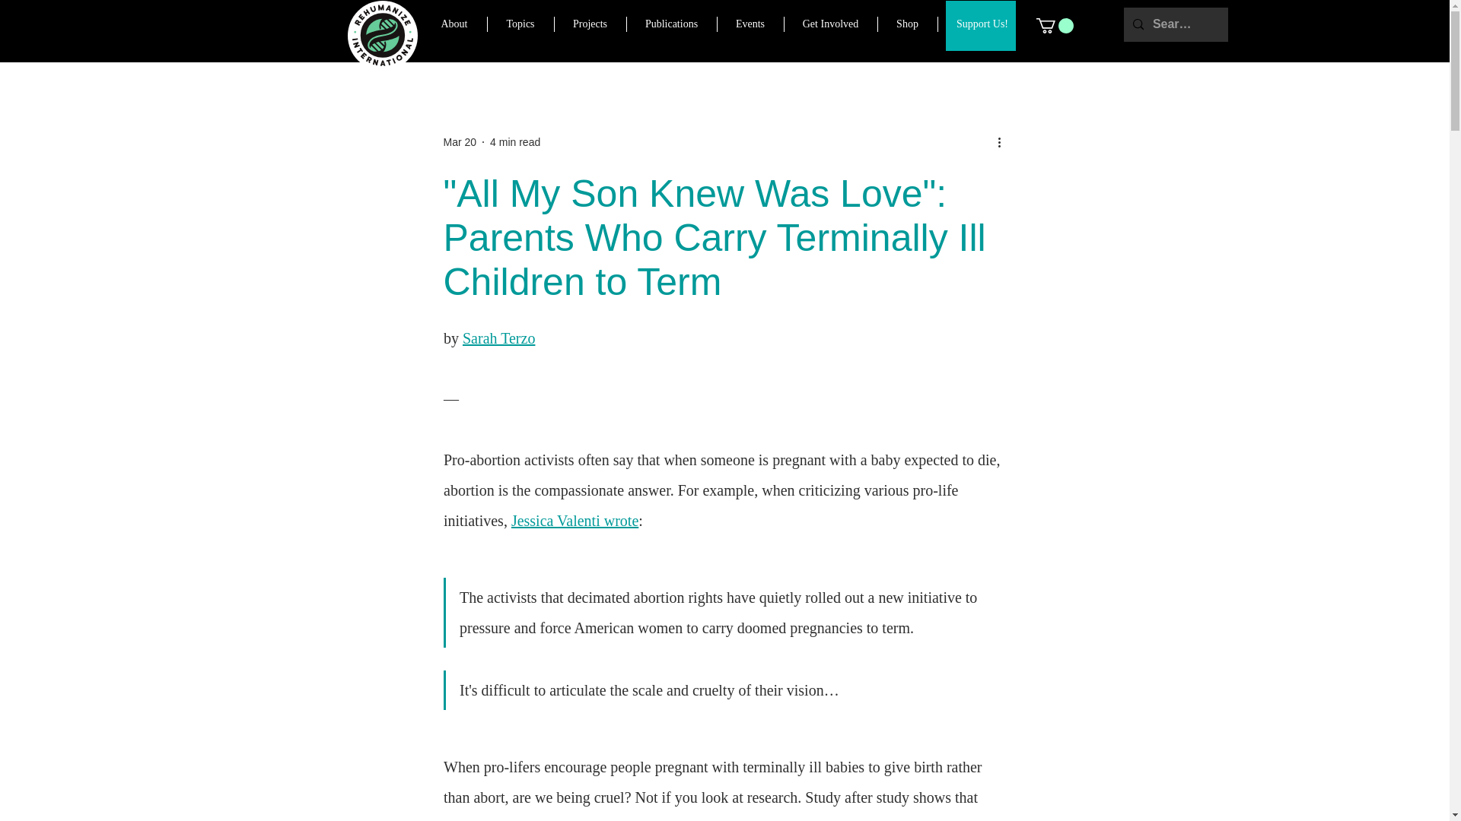 The image size is (1461, 821). Describe the element at coordinates (590, 24) in the screenshot. I see `Projects` at that location.